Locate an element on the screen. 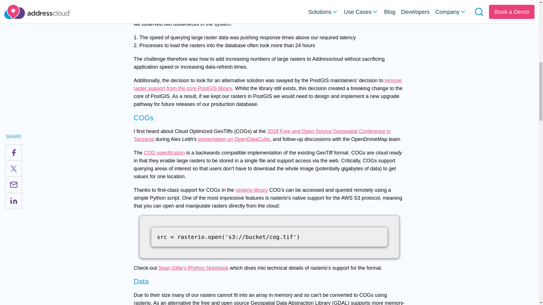 This screenshot has height=305, width=543. 2018 Free and Open Source Geospatial Conference in Tanzania is located at coordinates (262, 135).